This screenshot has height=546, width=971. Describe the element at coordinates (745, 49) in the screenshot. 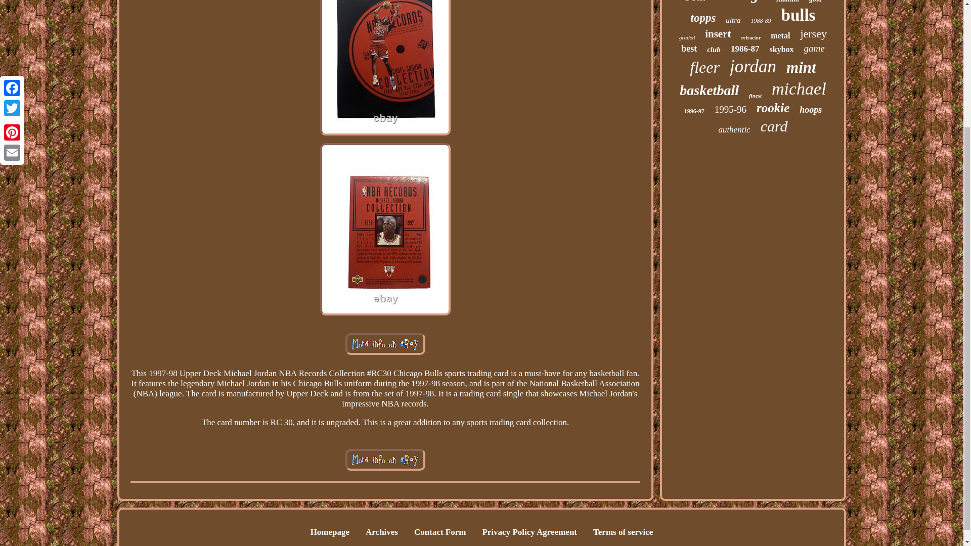

I see `1986-87` at that location.